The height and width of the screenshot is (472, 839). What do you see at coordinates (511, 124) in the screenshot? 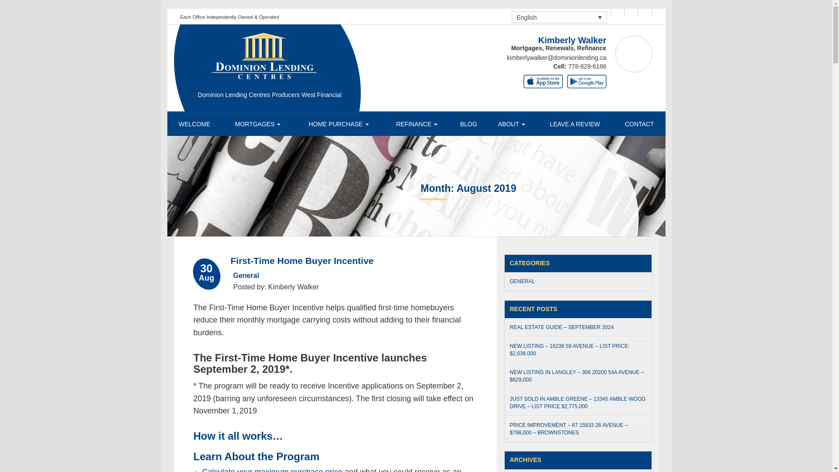
I see `ABOUT` at bounding box center [511, 124].